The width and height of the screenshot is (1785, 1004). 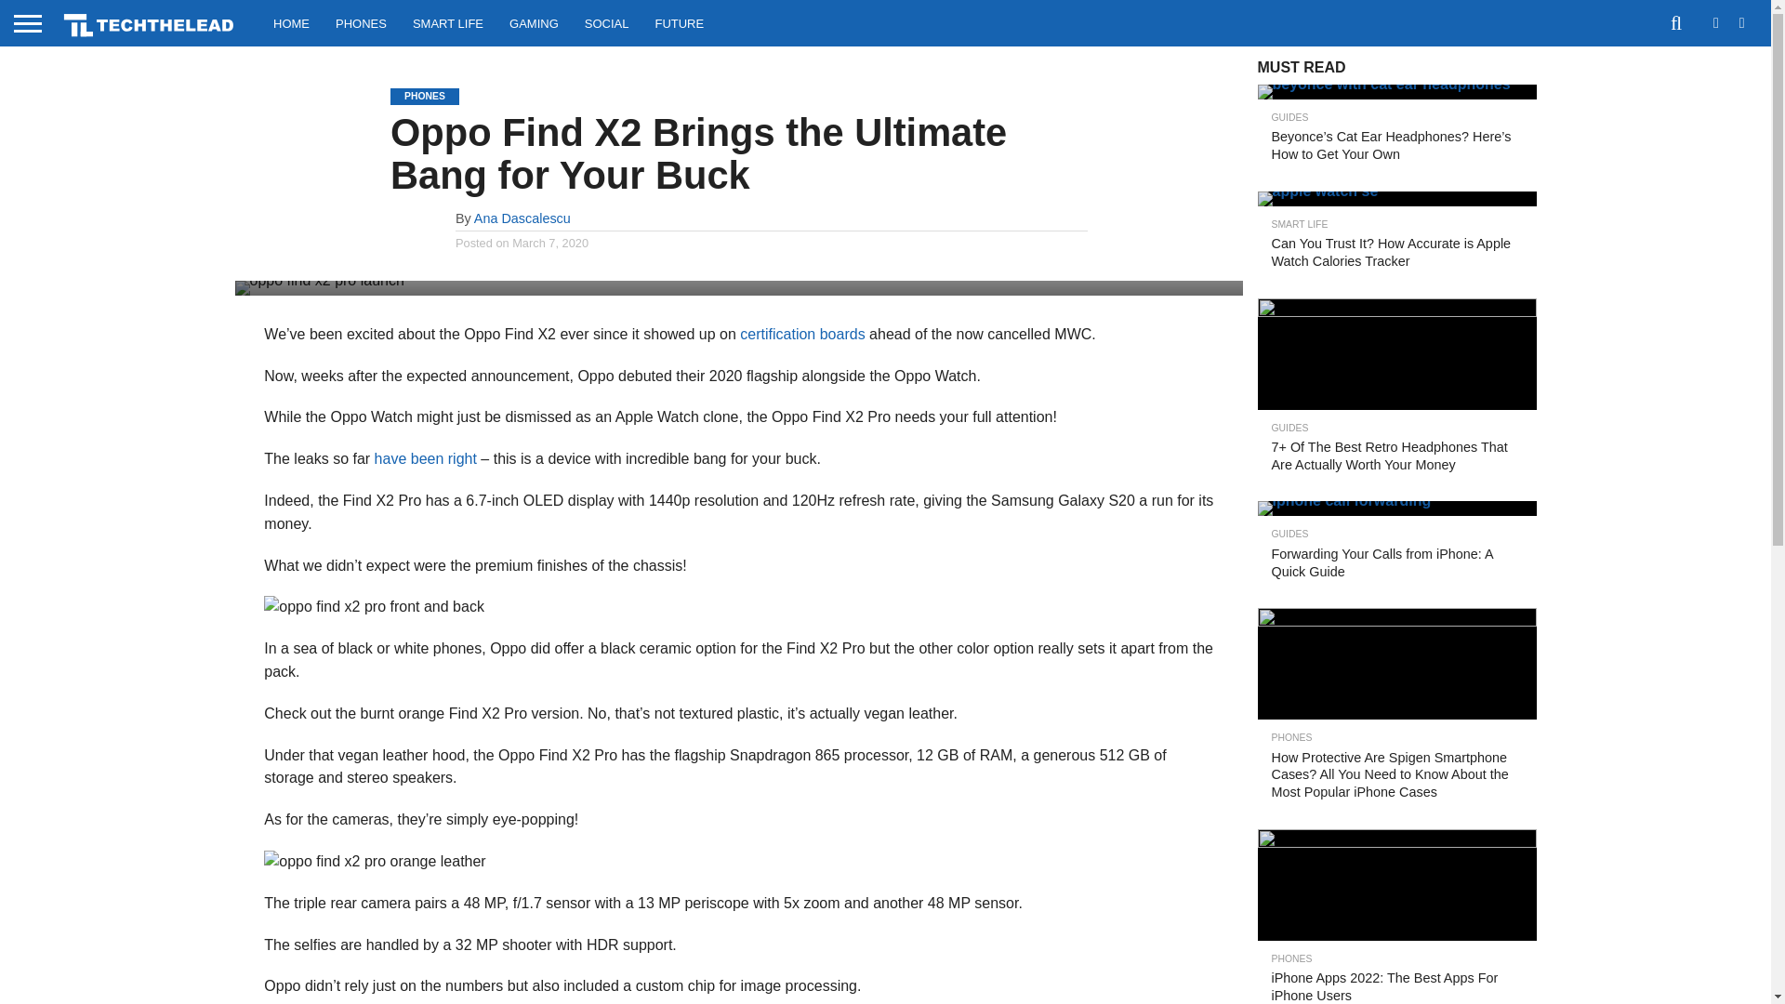 I want to click on SOCIAL, so click(x=606, y=22).